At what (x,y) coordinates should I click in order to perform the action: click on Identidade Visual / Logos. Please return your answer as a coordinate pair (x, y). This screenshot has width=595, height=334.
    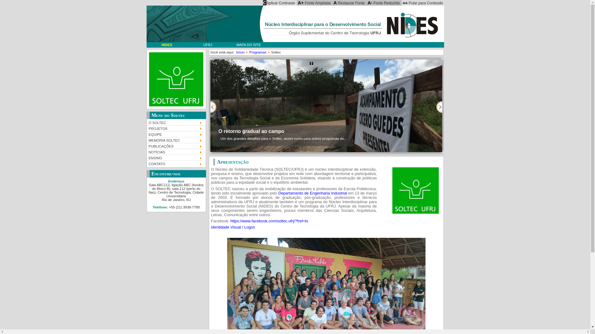
    Looking at the image, I should click on (233, 227).